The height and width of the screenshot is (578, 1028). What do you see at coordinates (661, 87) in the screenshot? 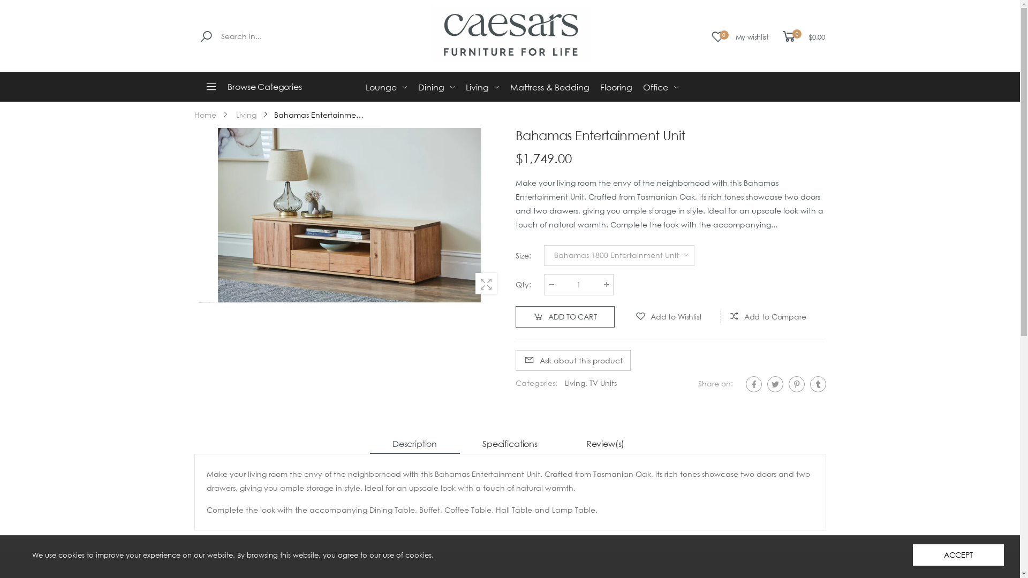
I see `Office` at bounding box center [661, 87].